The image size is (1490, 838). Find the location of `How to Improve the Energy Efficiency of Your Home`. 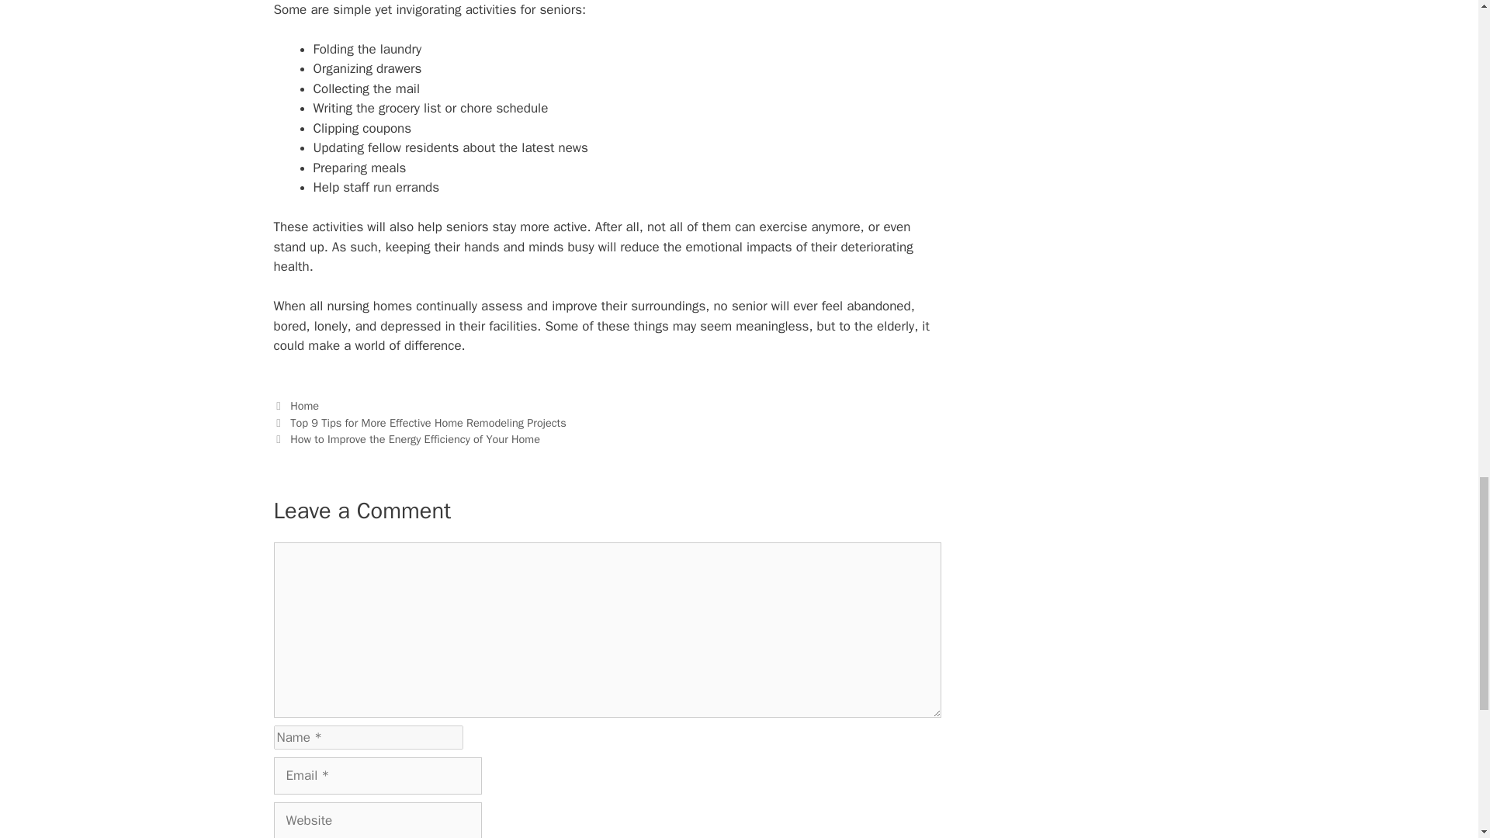

How to Improve the Energy Efficiency of Your Home is located at coordinates (414, 439).